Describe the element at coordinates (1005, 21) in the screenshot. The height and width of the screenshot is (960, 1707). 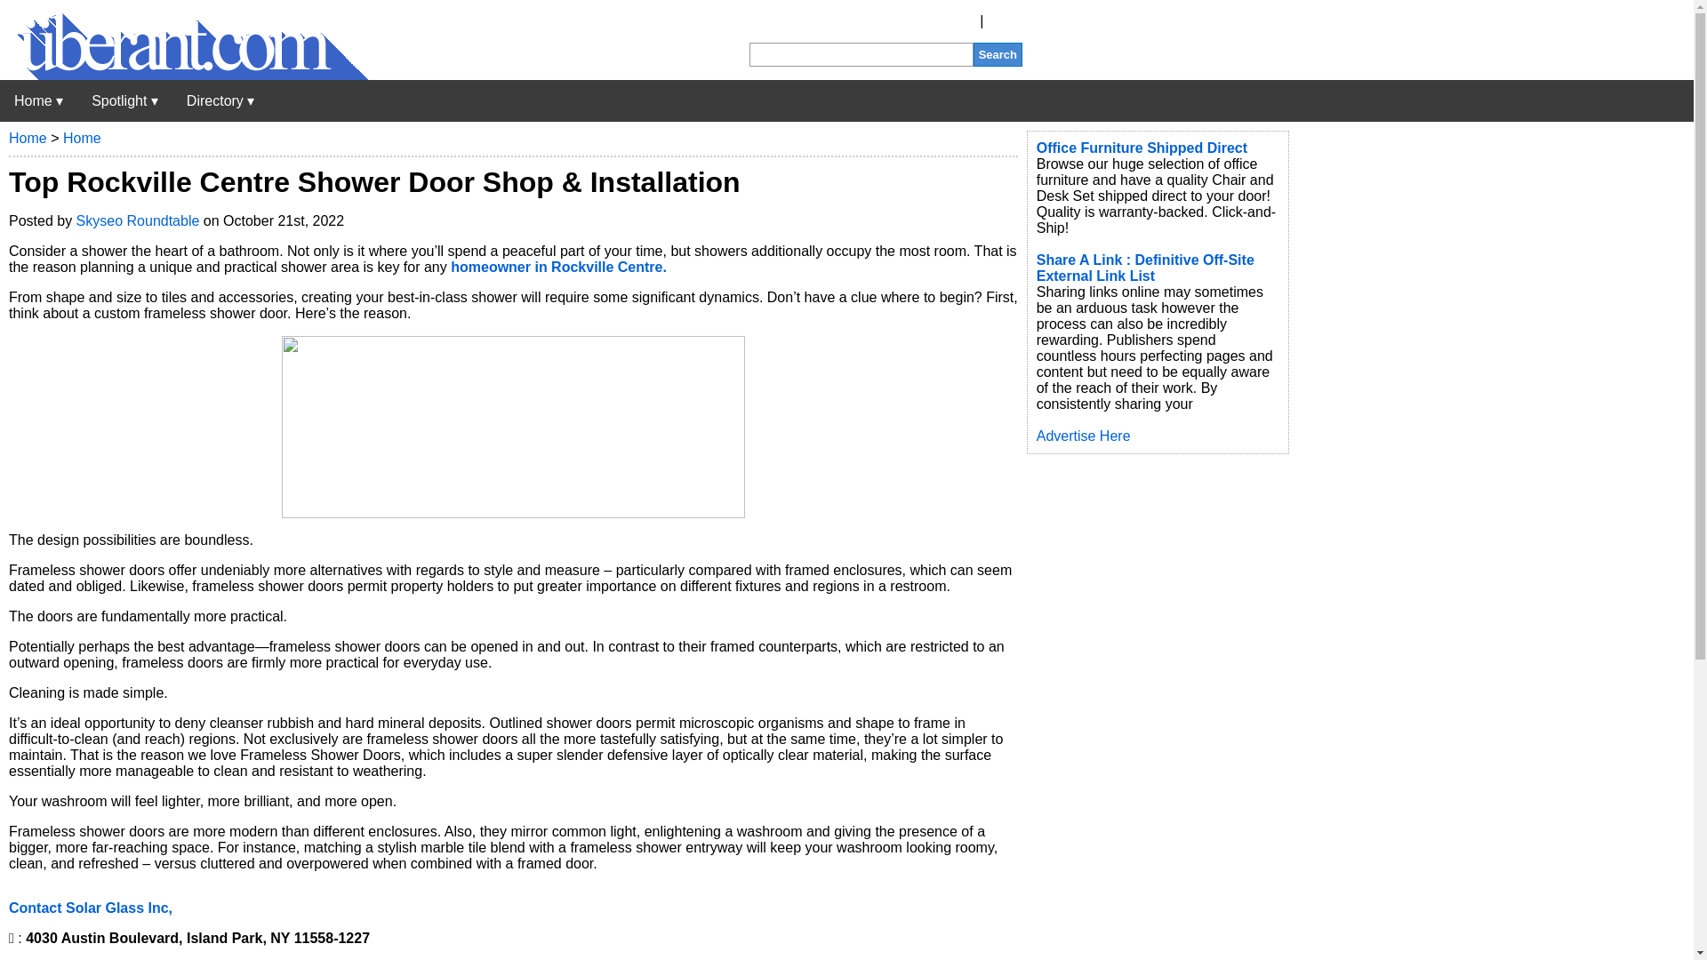
I see `Login` at that location.